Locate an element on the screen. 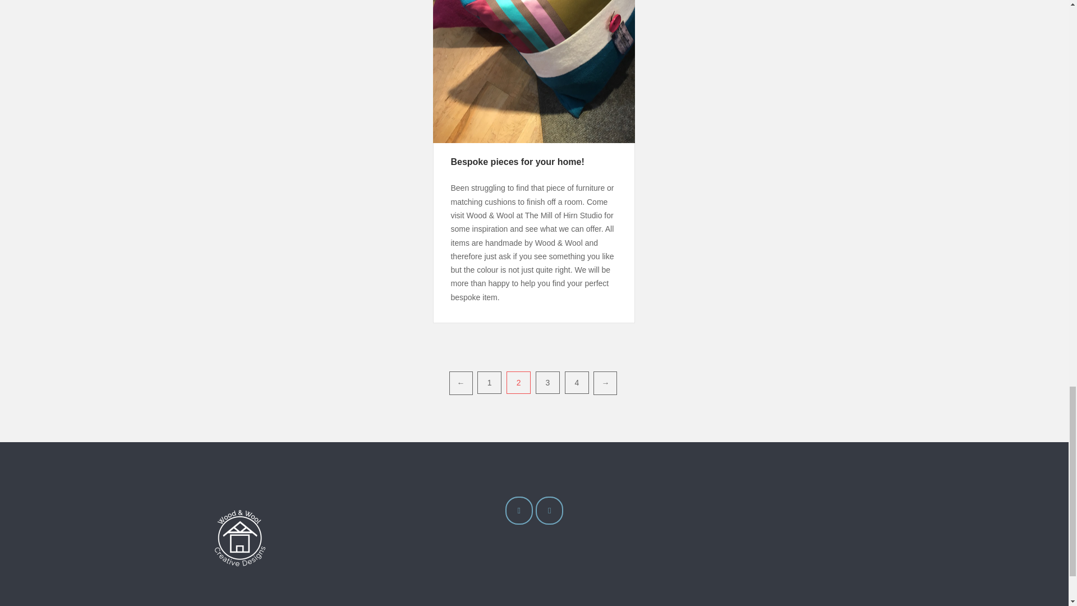 The image size is (1077, 606). Bespoke pieces for your home! is located at coordinates (517, 162).